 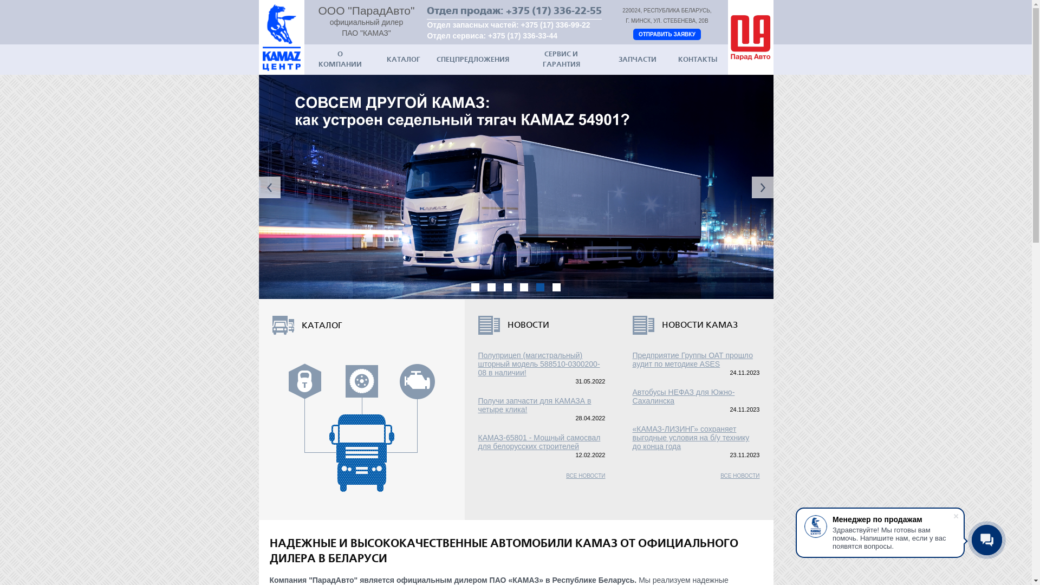 What do you see at coordinates (554, 11) in the screenshot?
I see `+375 (17) 336-22-55` at bounding box center [554, 11].